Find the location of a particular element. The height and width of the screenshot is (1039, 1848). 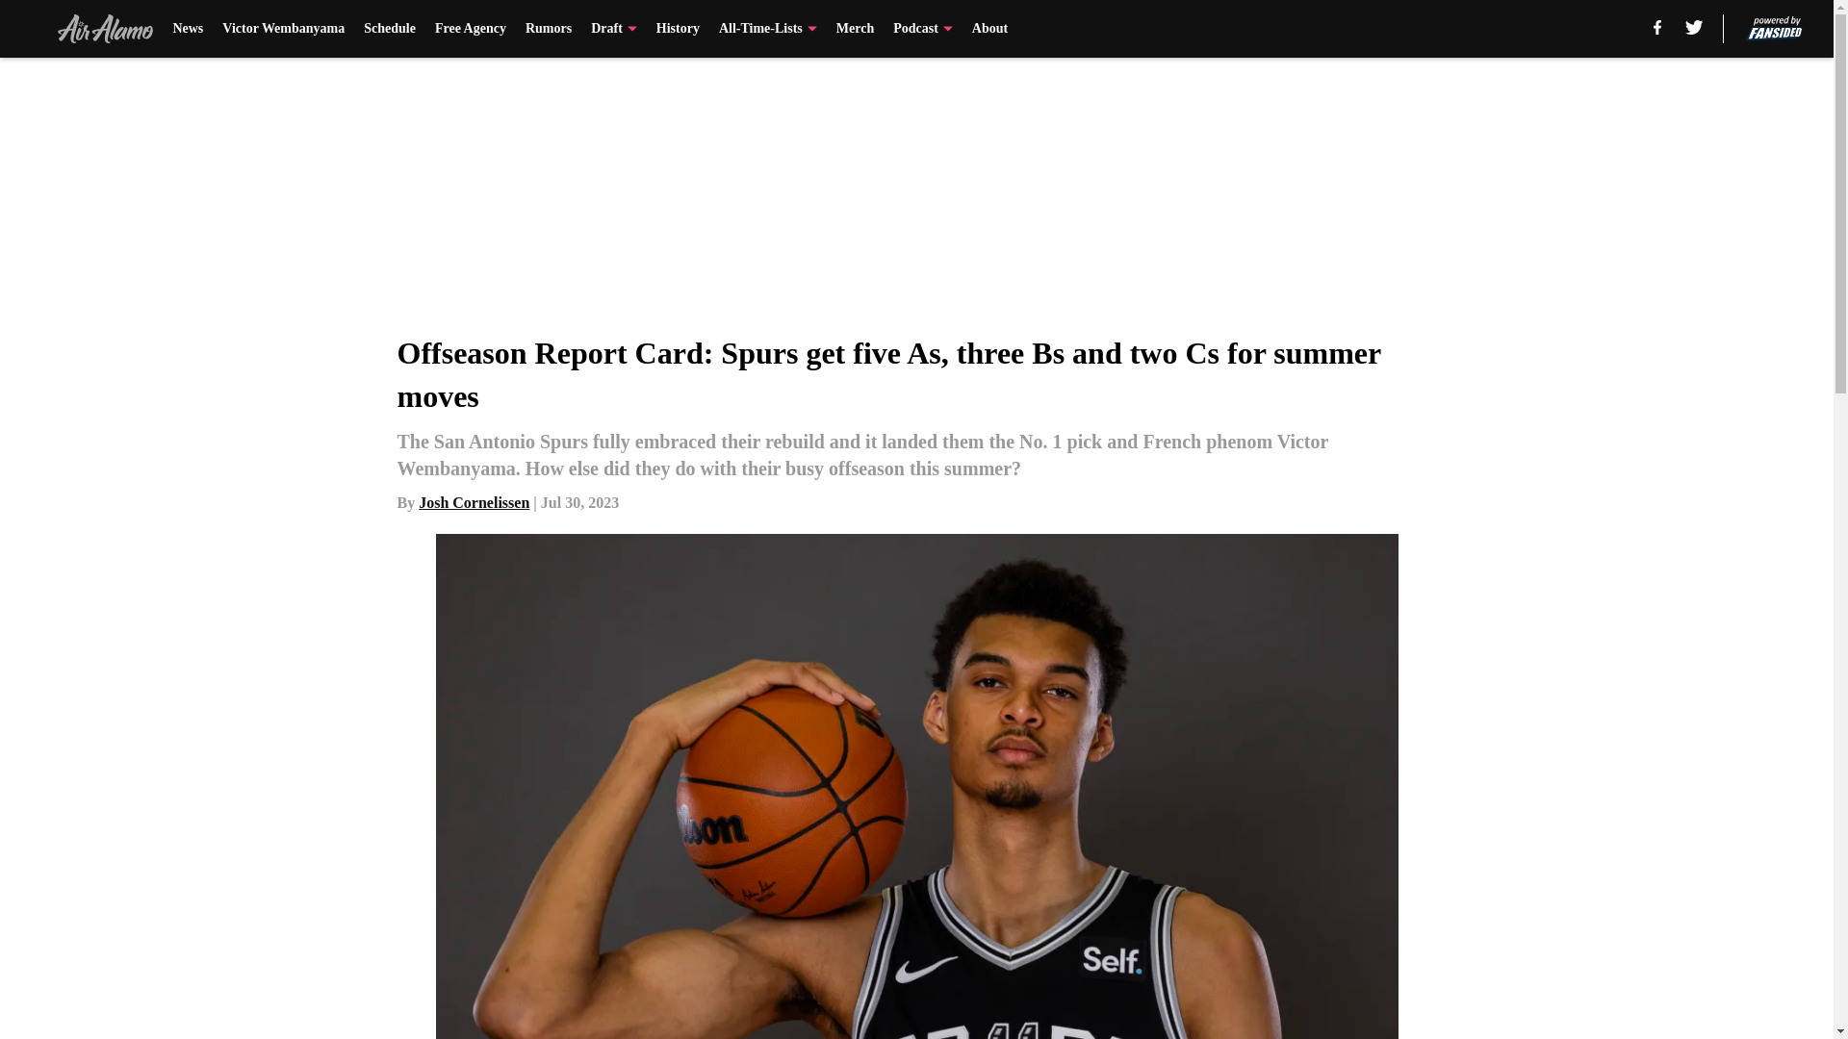

History is located at coordinates (678, 29).